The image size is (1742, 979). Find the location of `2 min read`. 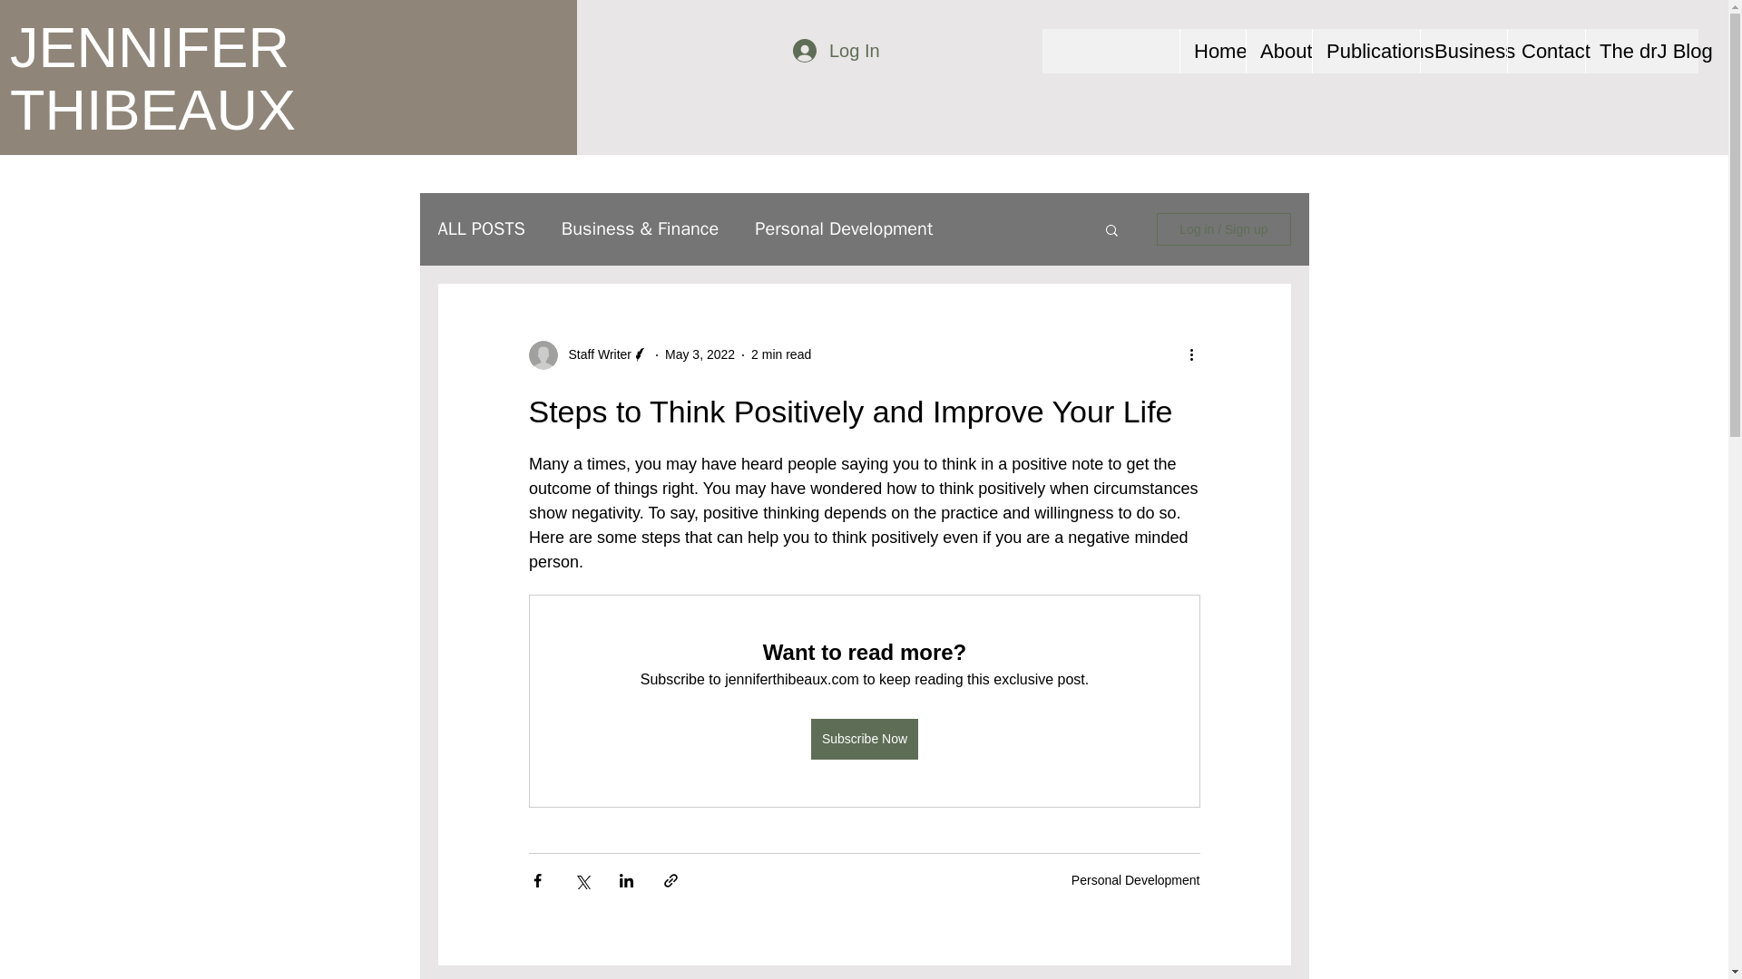

2 min read is located at coordinates (780, 354).